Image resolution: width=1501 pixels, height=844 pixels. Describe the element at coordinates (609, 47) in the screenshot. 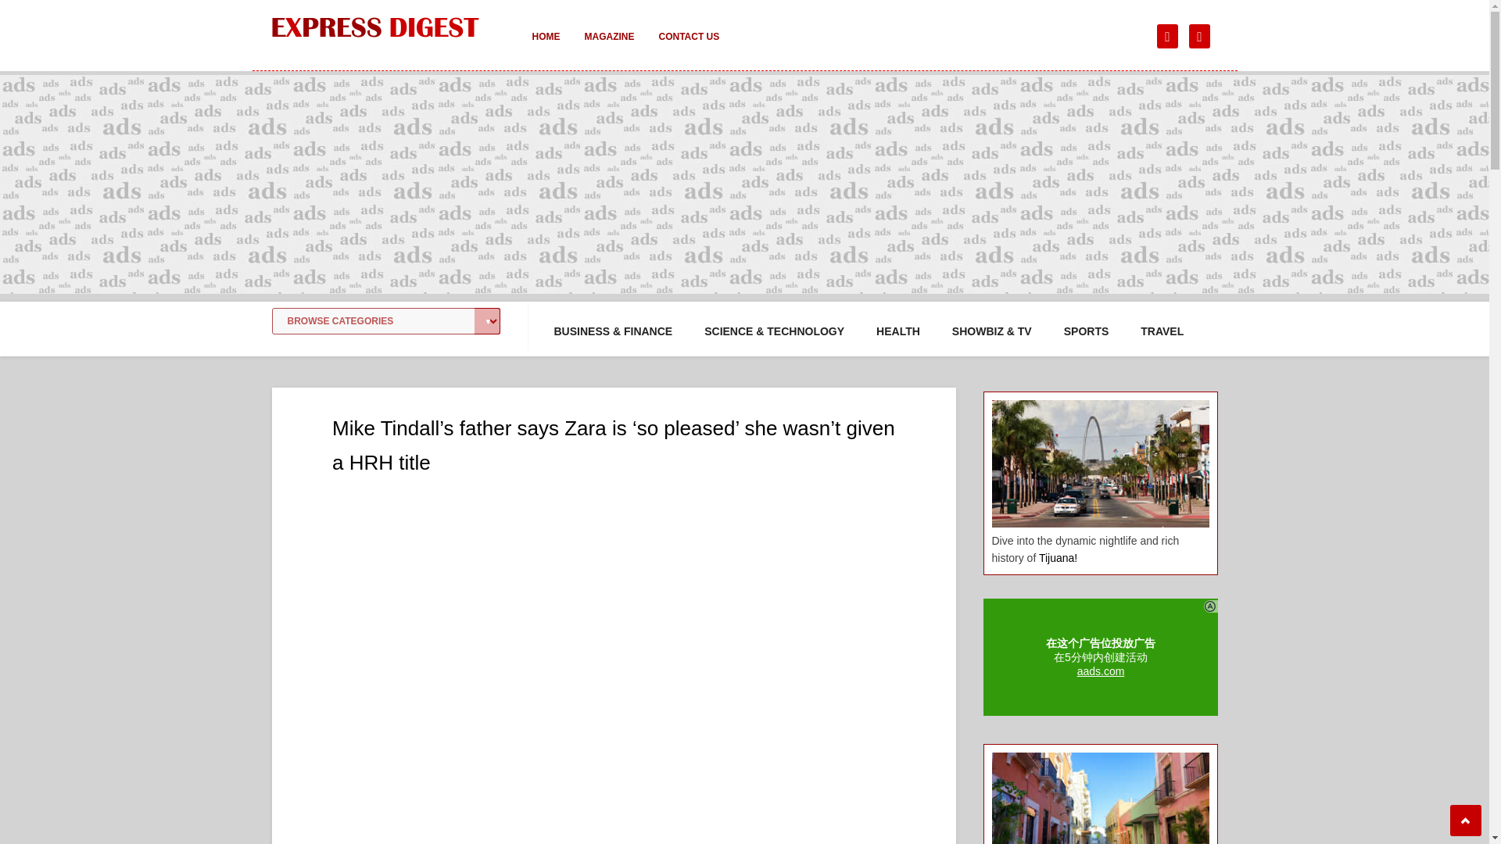

I see `MAGAZINE` at that location.